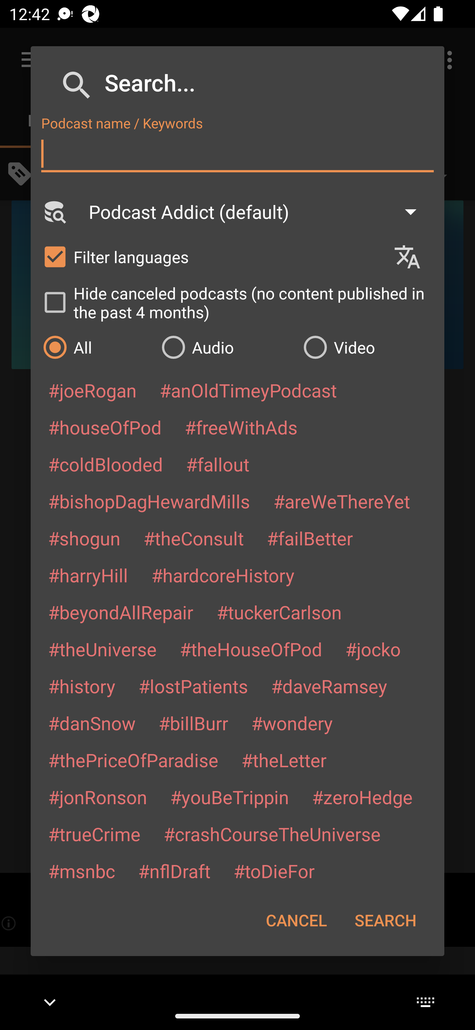 This screenshot has width=475, height=1030. I want to click on #nflDraft, so click(174, 871).